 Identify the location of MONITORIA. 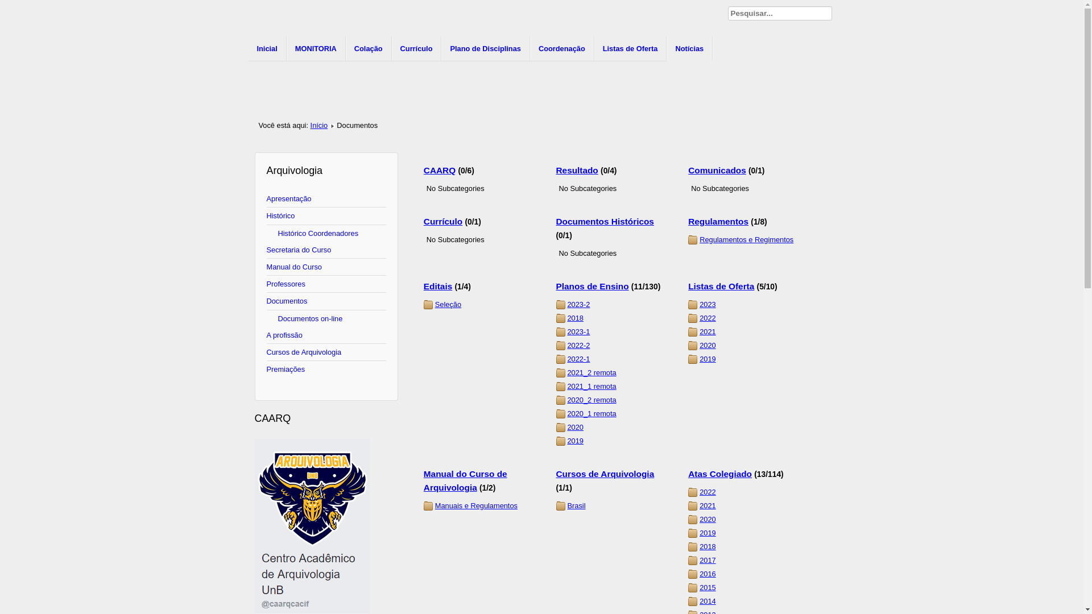
(316, 49).